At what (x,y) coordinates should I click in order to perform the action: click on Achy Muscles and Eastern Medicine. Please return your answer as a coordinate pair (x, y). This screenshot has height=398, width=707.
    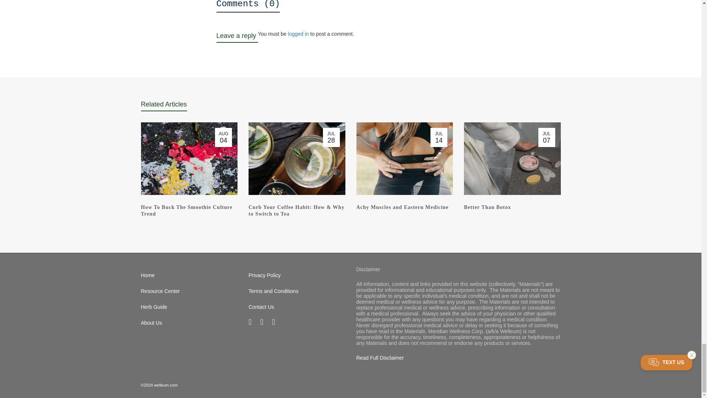
    Looking at the image, I should click on (402, 207).